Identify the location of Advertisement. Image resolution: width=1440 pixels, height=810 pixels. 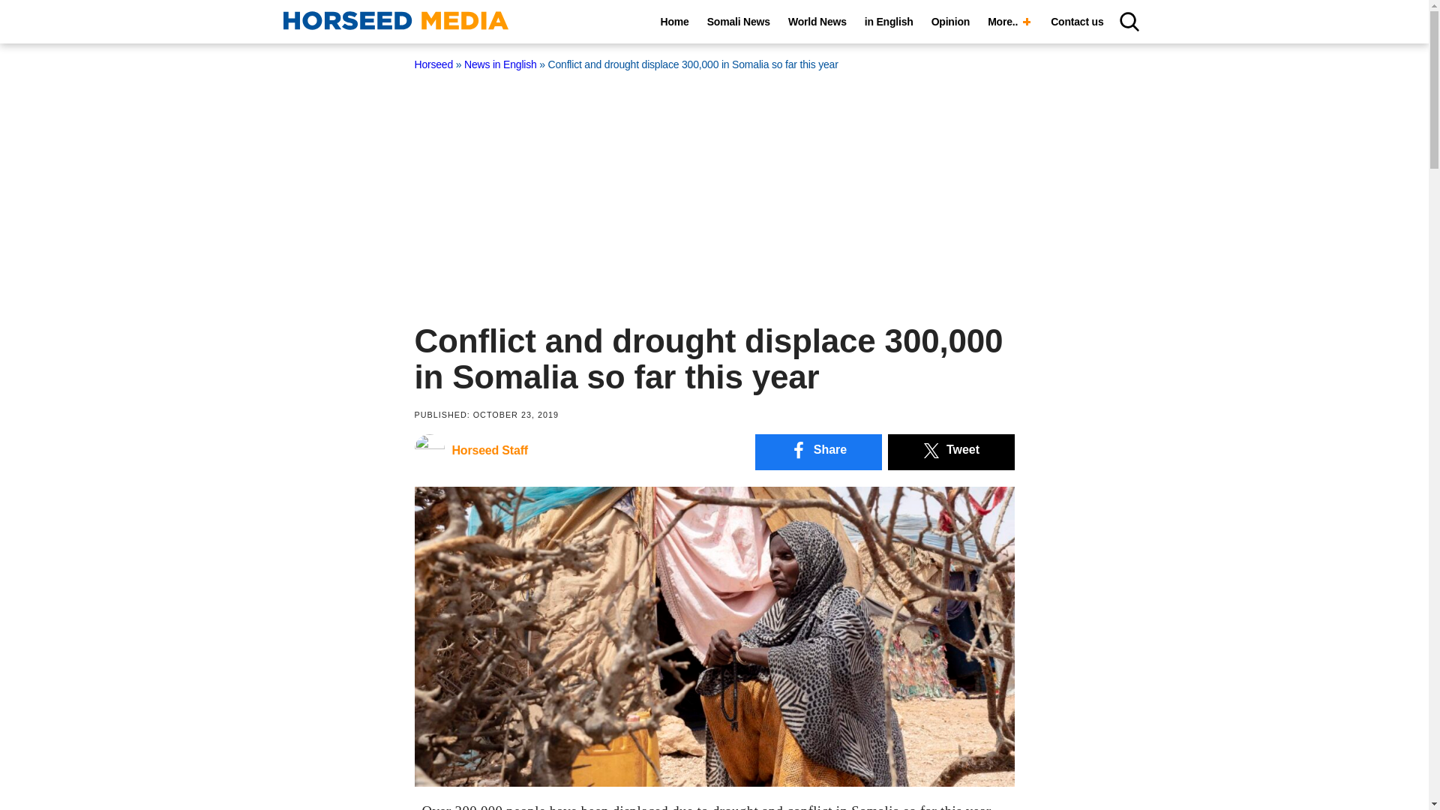
(714, 187).